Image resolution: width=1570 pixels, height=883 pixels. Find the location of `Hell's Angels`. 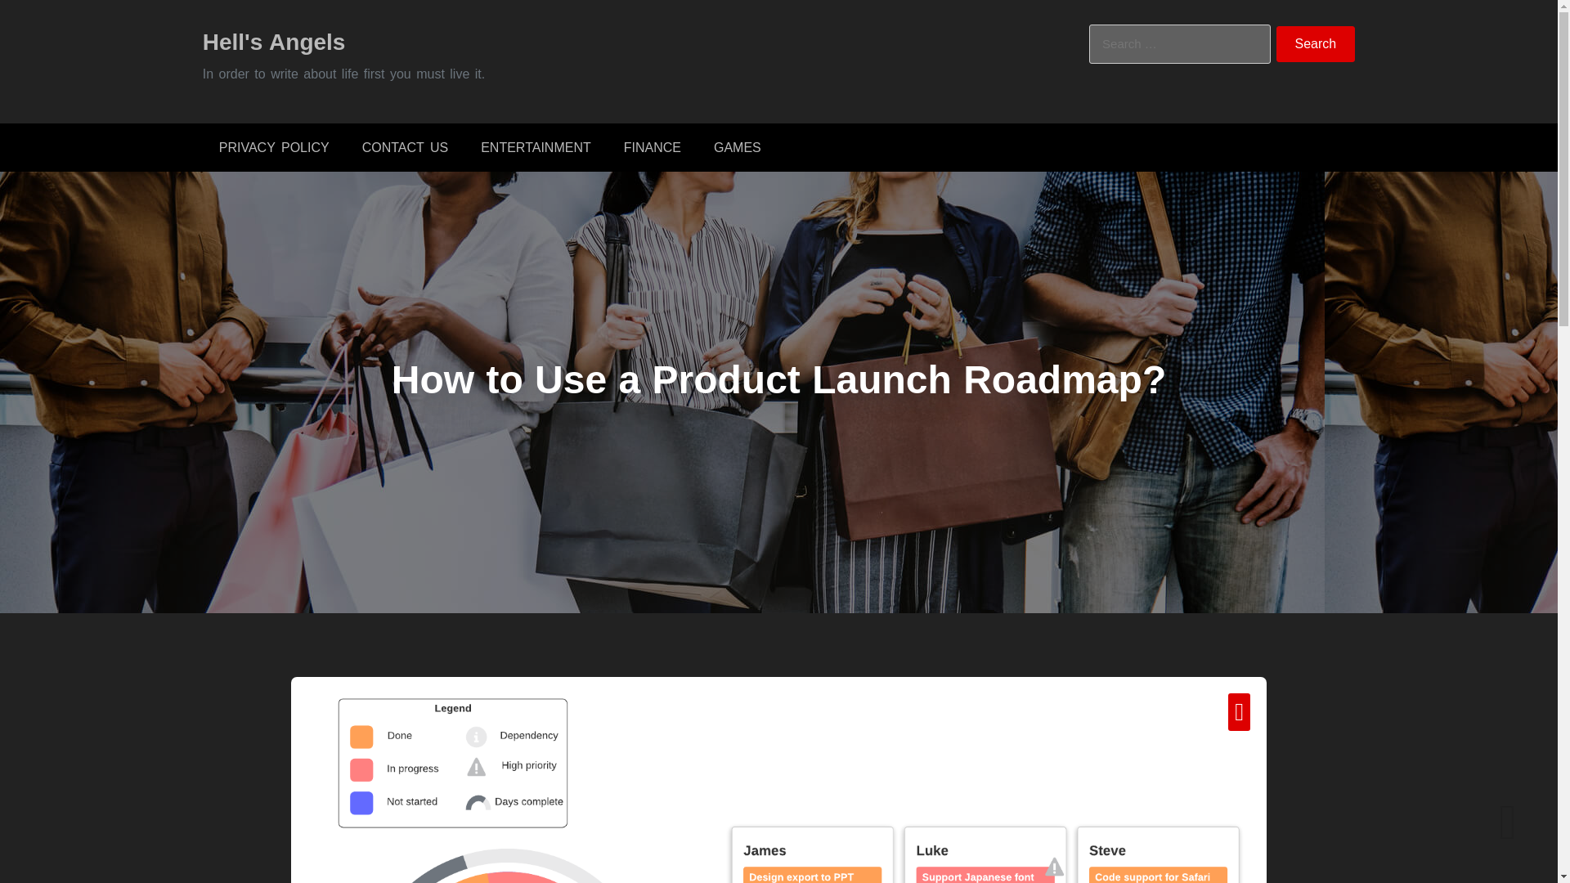

Hell's Angels is located at coordinates (273, 41).